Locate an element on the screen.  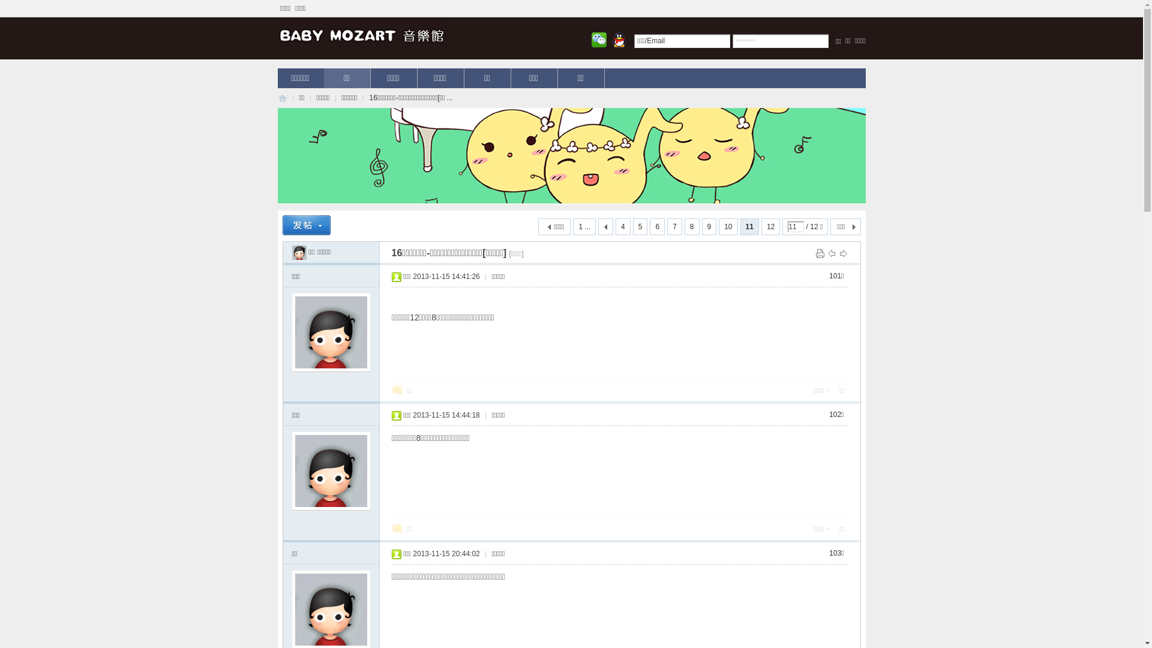
6 is located at coordinates (658, 227).